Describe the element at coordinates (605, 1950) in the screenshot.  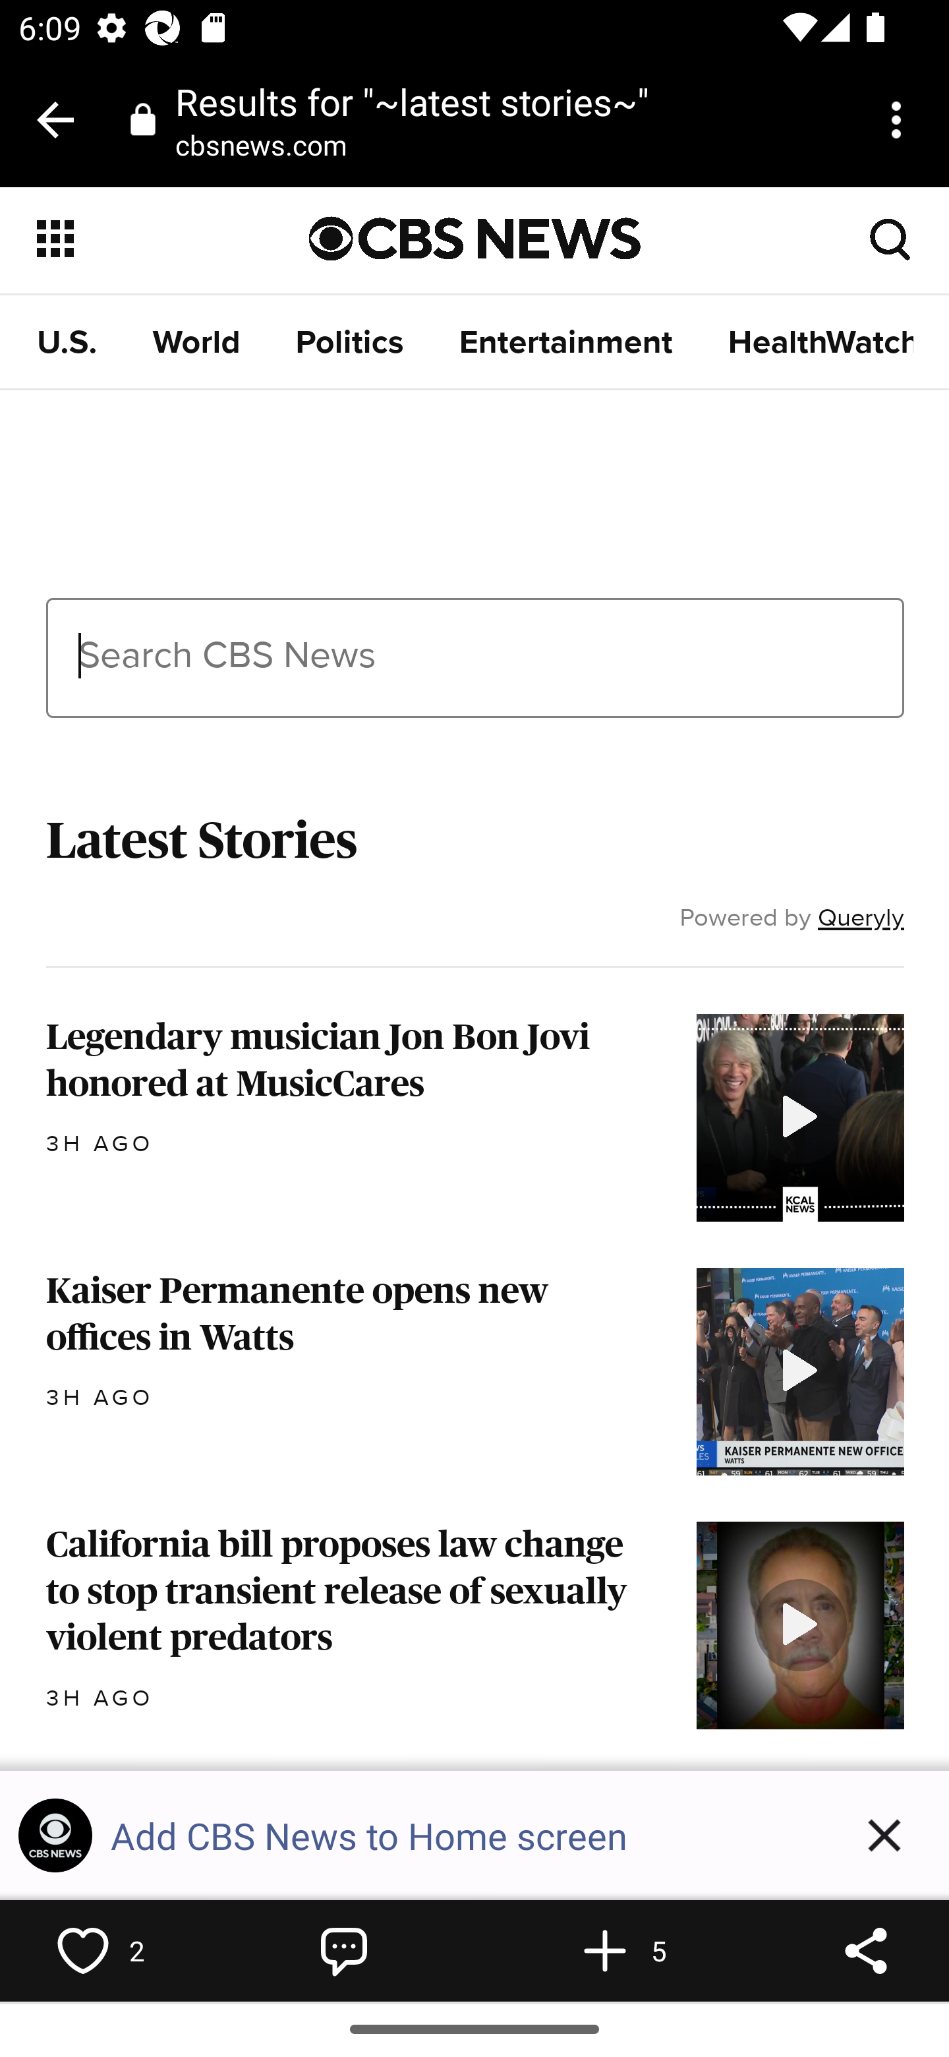
I see `Flip into Magazine` at that location.